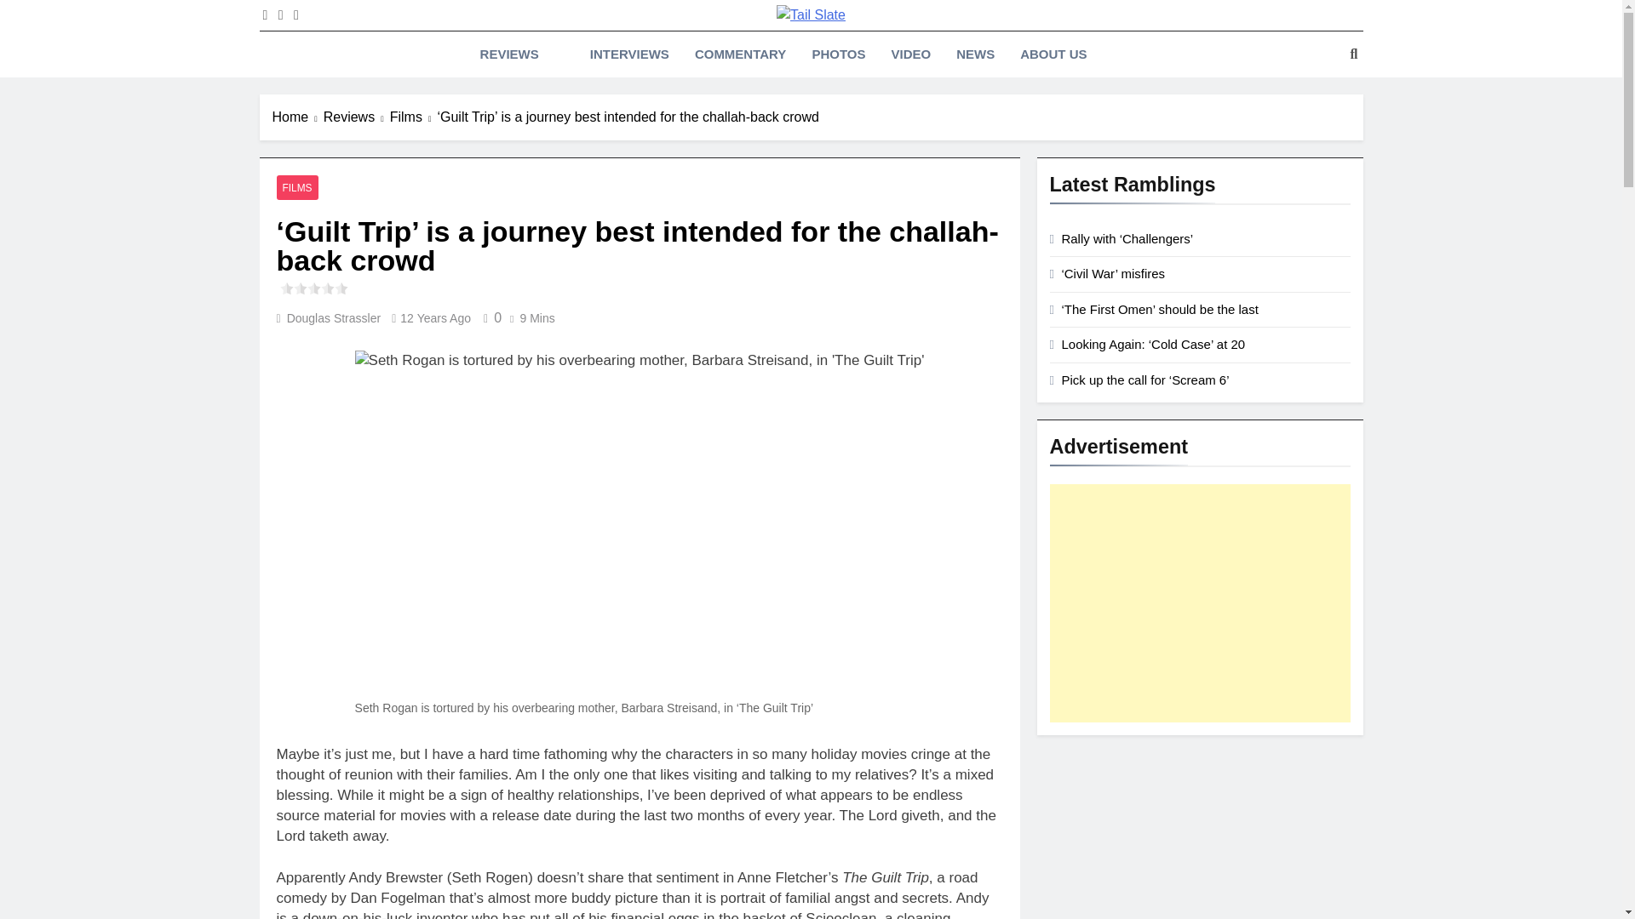 The width and height of the screenshot is (1635, 919). I want to click on ABOUT US, so click(1053, 54).